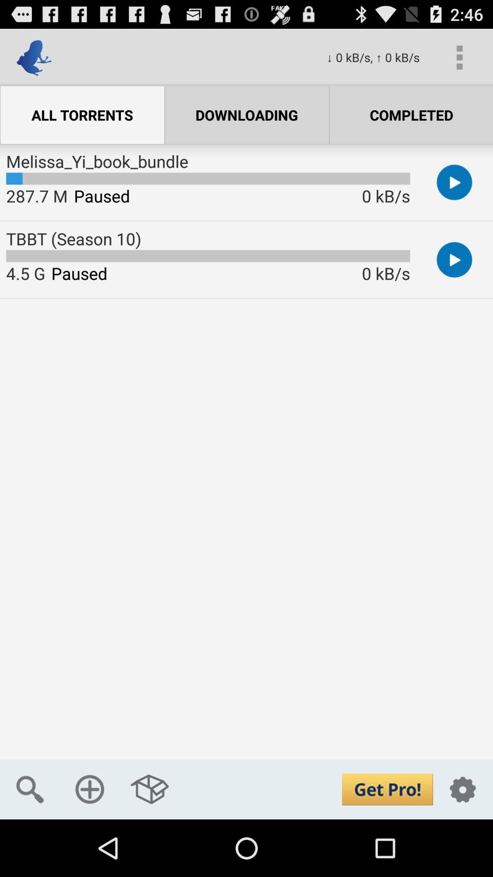  I want to click on scroll to 287.7 m icon, so click(37, 195).